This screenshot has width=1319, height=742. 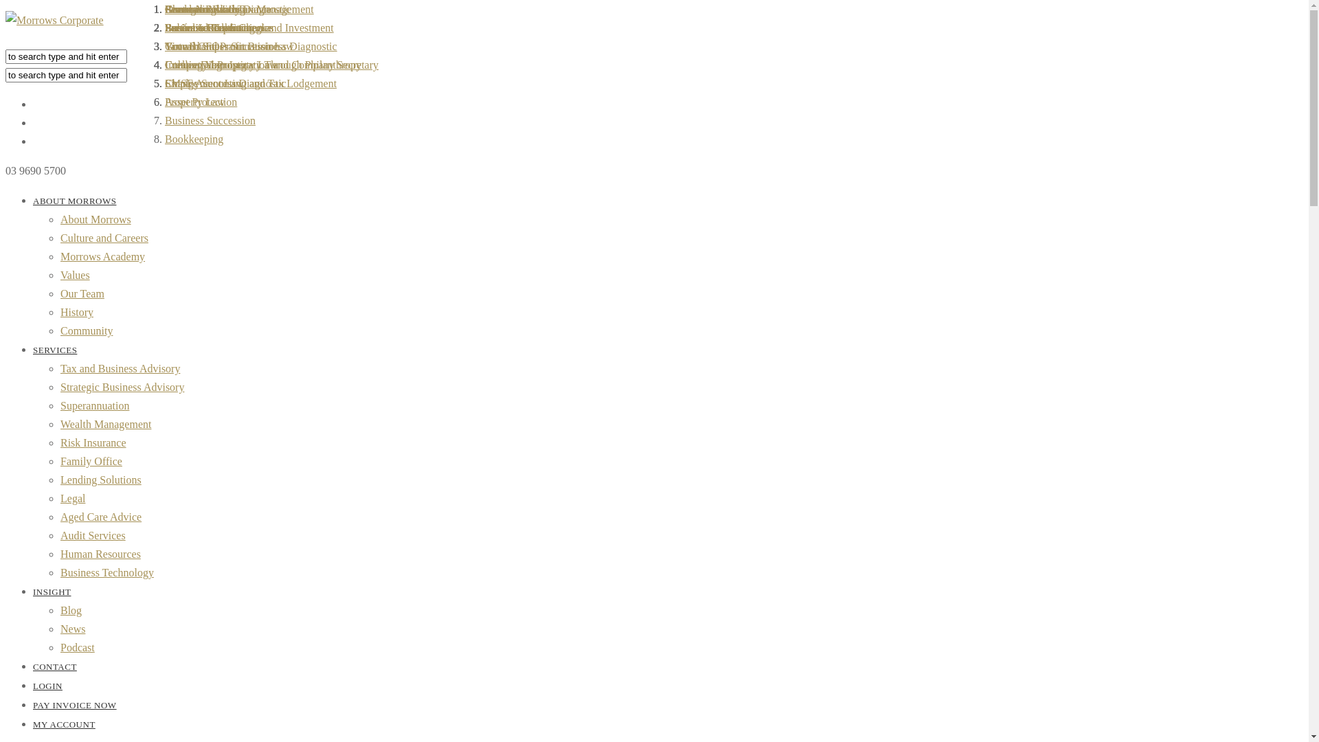 What do you see at coordinates (223, 47) in the screenshot?
I see `Your Business Succession` at bounding box center [223, 47].